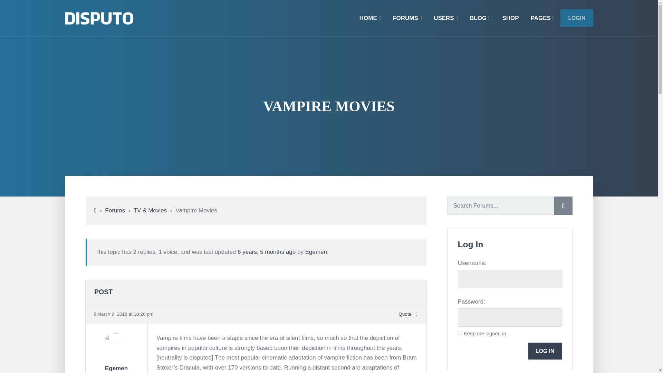  I want to click on HOME, so click(370, 18).